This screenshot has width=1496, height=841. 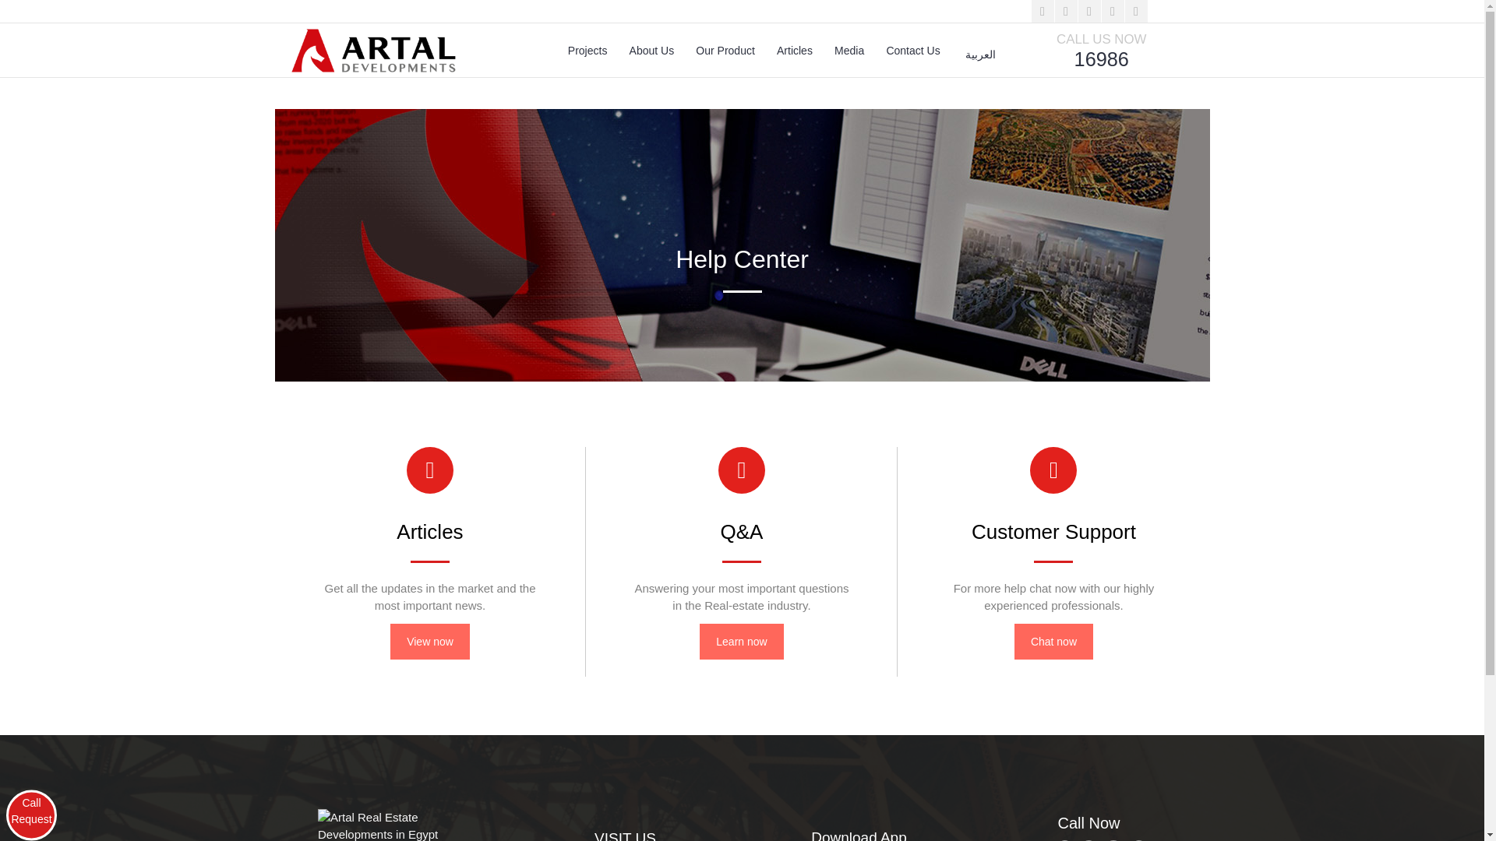 What do you see at coordinates (794, 51) in the screenshot?
I see `Articles` at bounding box center [794, 51].